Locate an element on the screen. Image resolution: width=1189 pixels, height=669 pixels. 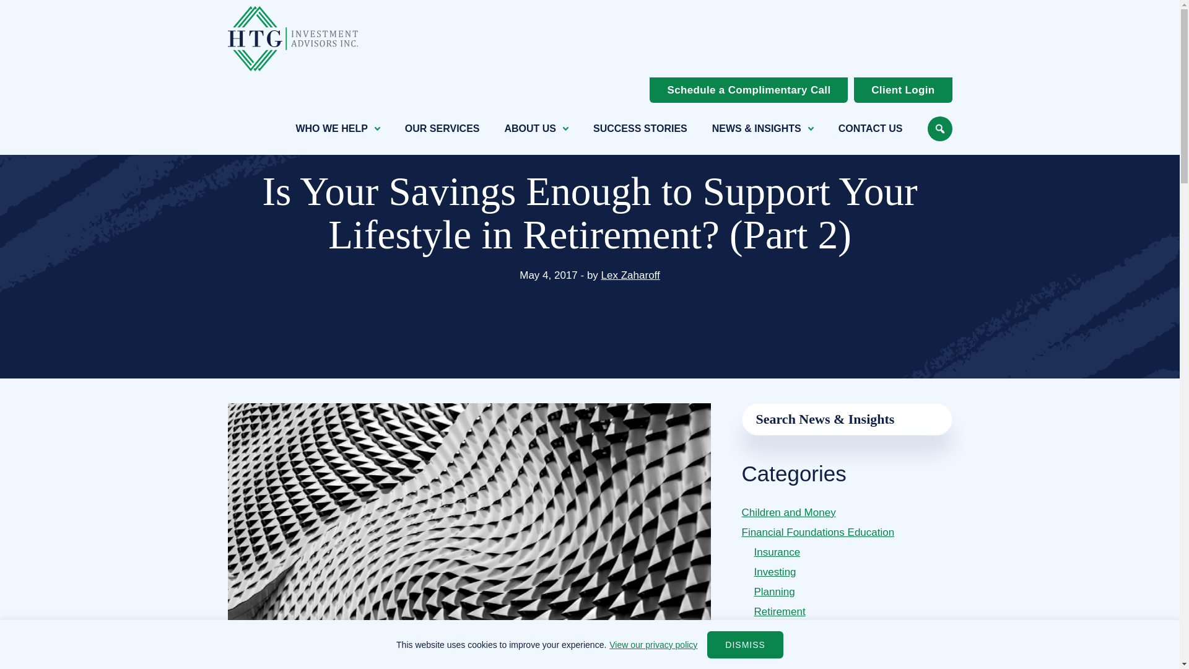
SUCCESS STORIES is located at coordinates (640, 129).